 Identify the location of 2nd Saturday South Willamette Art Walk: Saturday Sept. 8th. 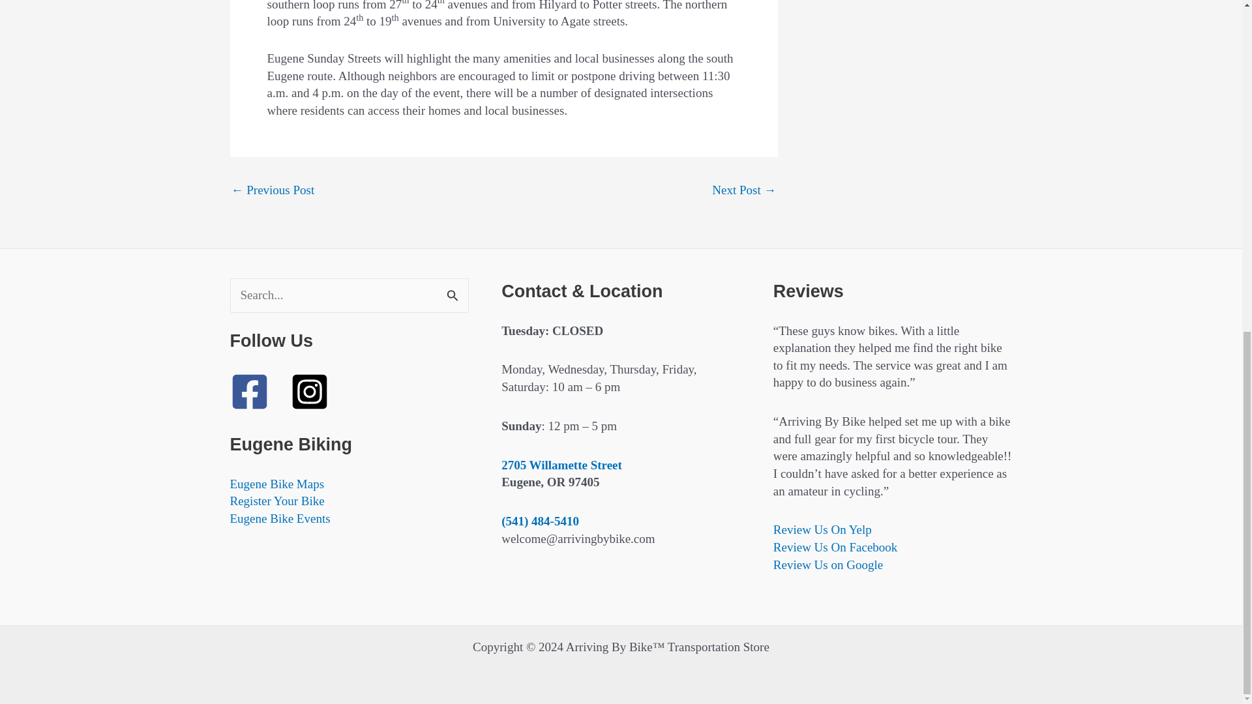
(272, 190).